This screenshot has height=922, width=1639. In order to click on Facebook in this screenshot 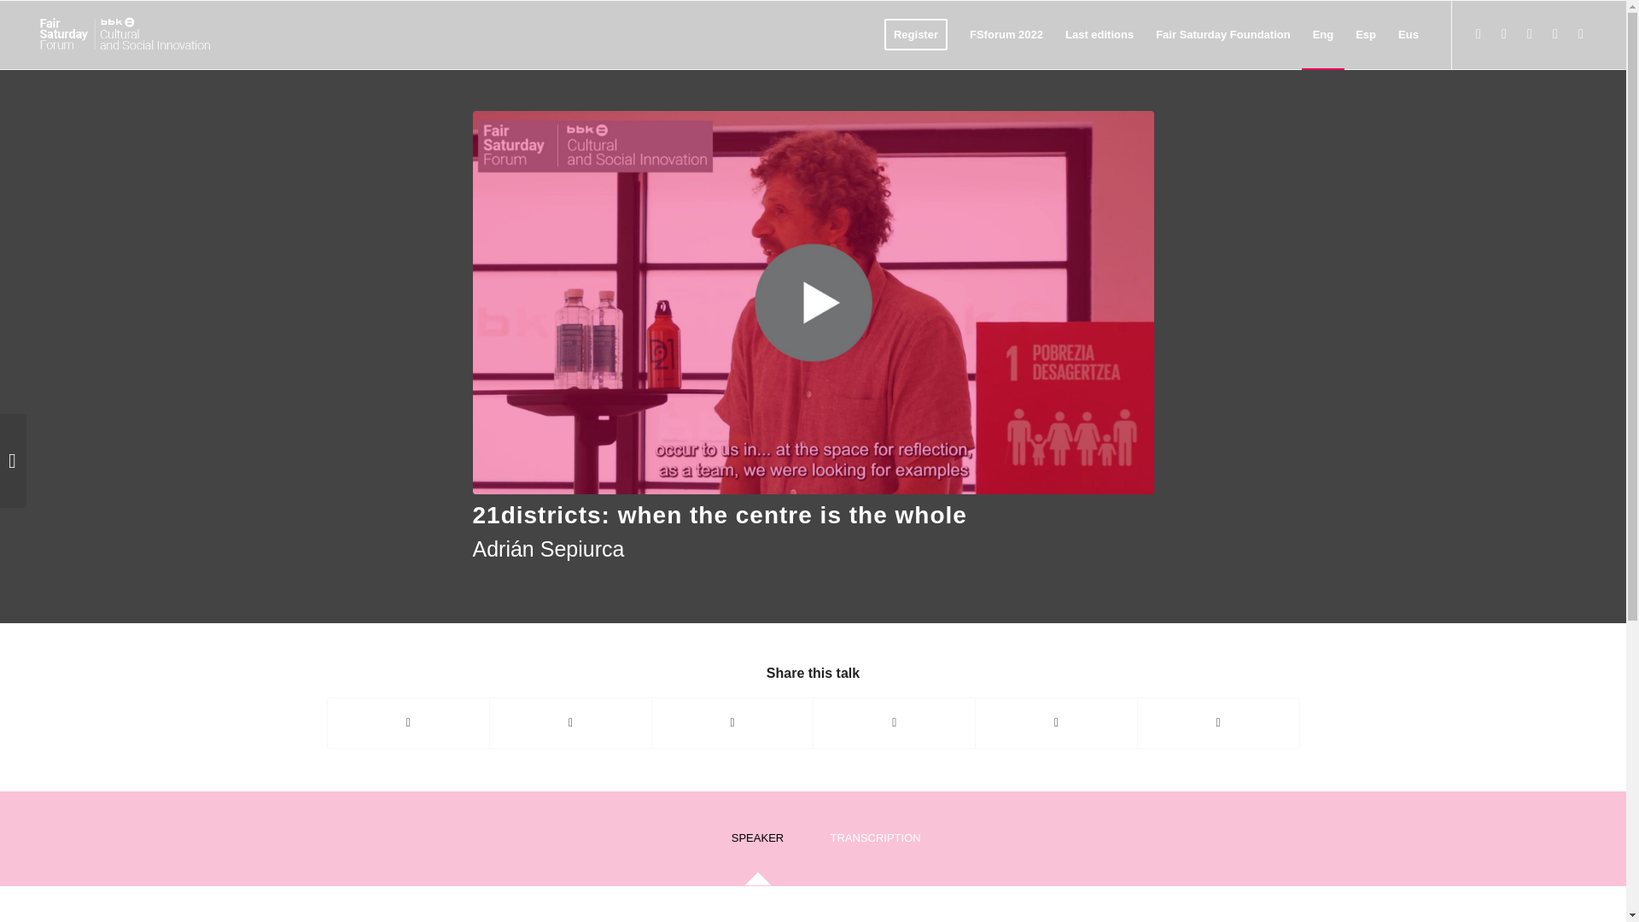, I will do `click(1504, 34)`.